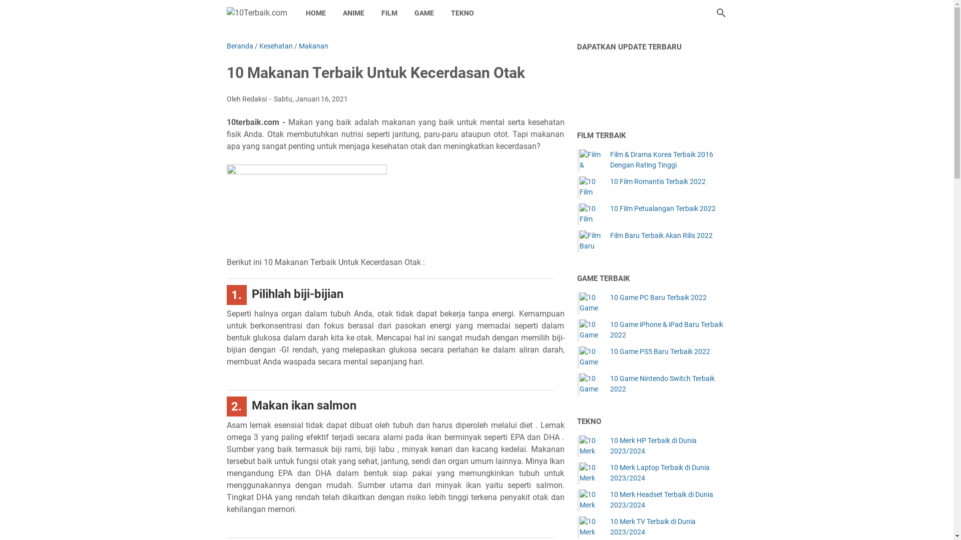 The image size is (961, 540). I want to click on 10 Merk Headset Terbaik di Dunia 2023/2024, so click(591, 500).